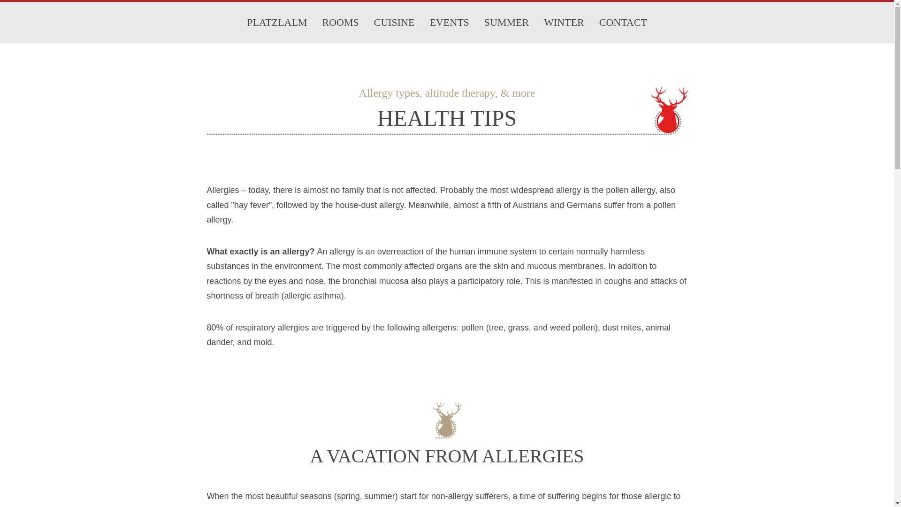 This screenshot has width=901, height=507. What do you see at coordinates (506, 23) in the screenshot?
I see `SUMMER` at bounding box center [506, 23].